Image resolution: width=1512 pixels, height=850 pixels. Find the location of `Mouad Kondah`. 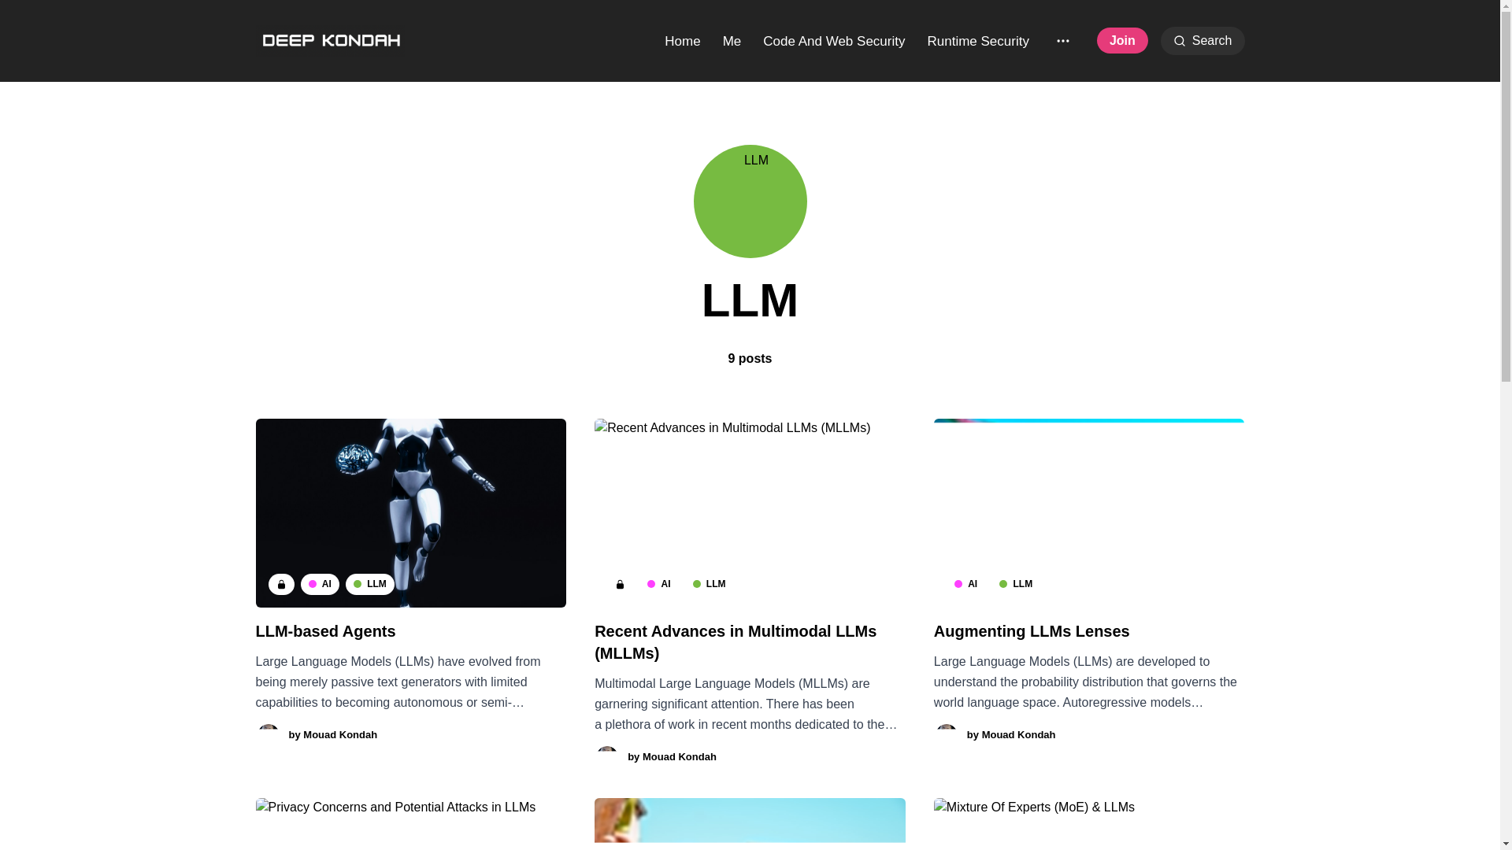

Mouad Kondah is located at coordinates (1018, 734).